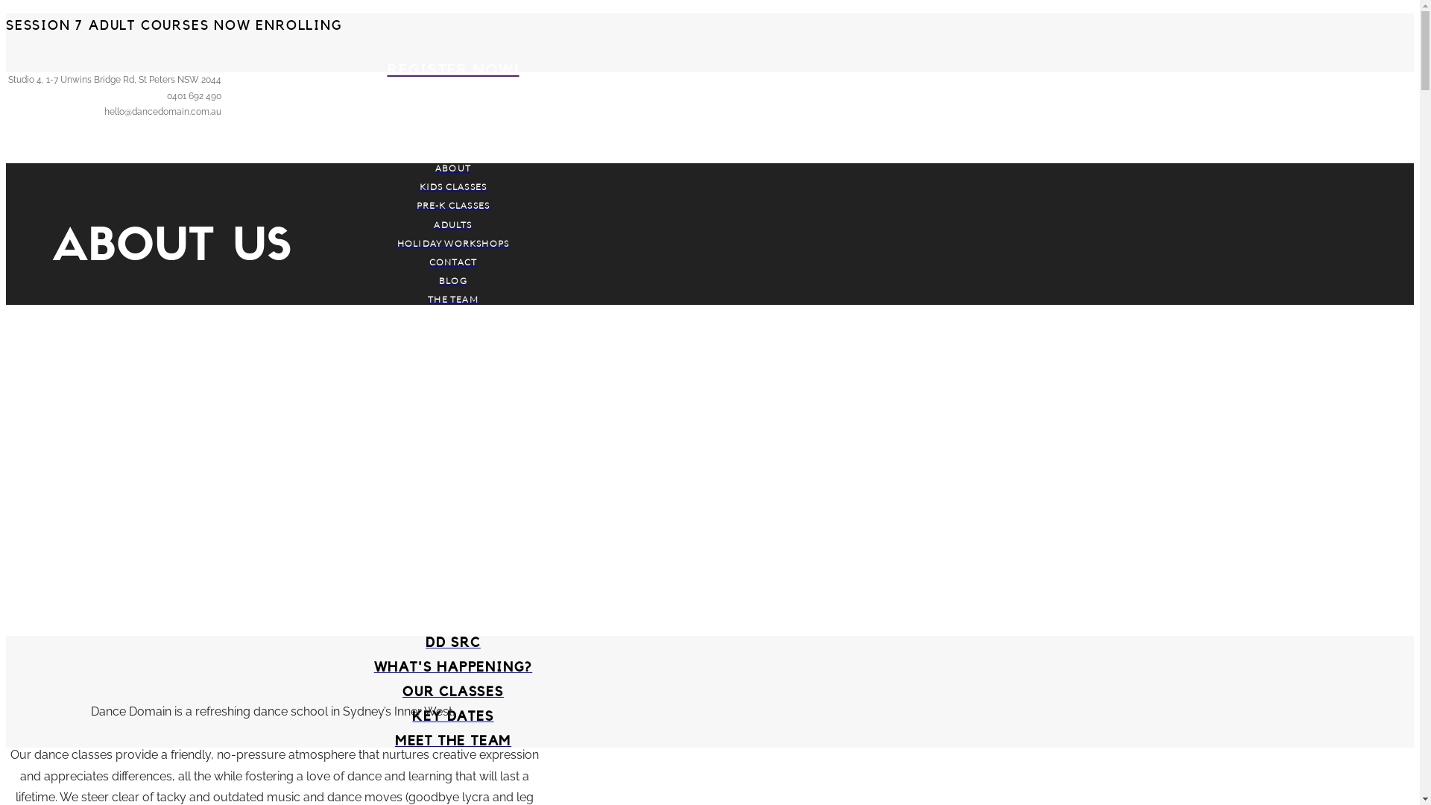  What do you see at coordinates (453, 168) in the screenshot?
I see `ABOUT` at bounding box center [453, 168].